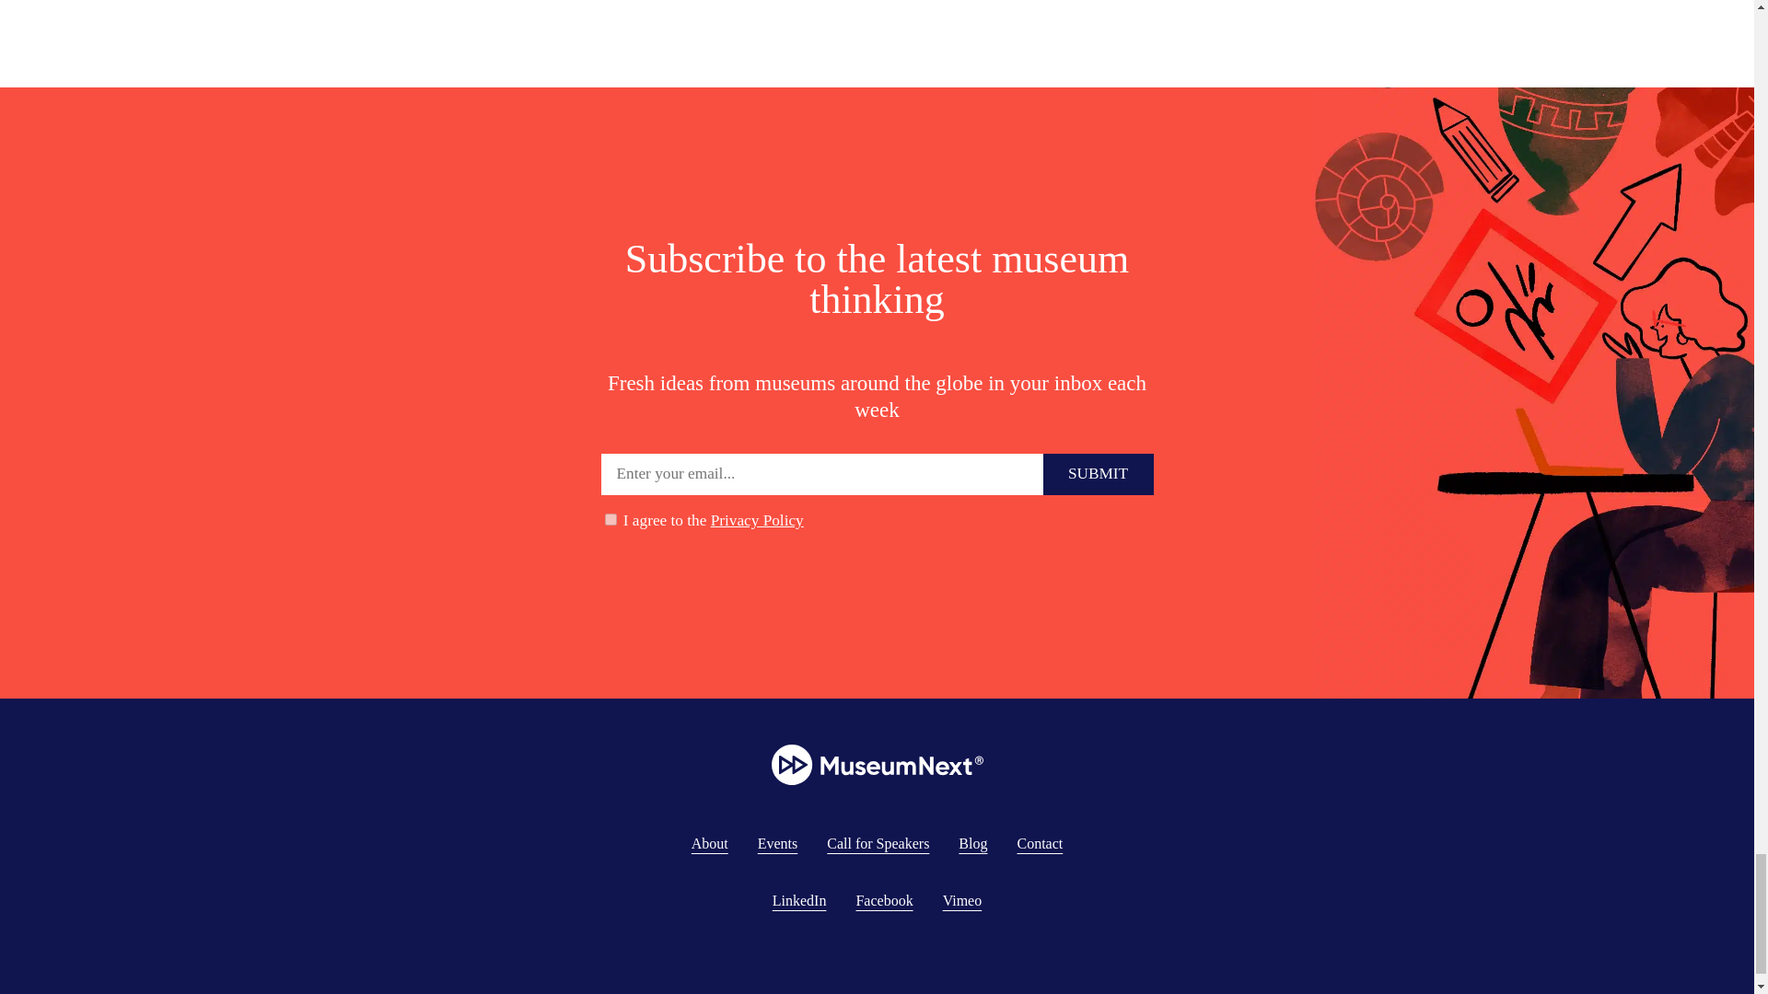 This screenshot has width=1768, height=994. What do you see at coordinates (778, 843) in the screenshot?
I see `Events` at bounding box center [778, 843].